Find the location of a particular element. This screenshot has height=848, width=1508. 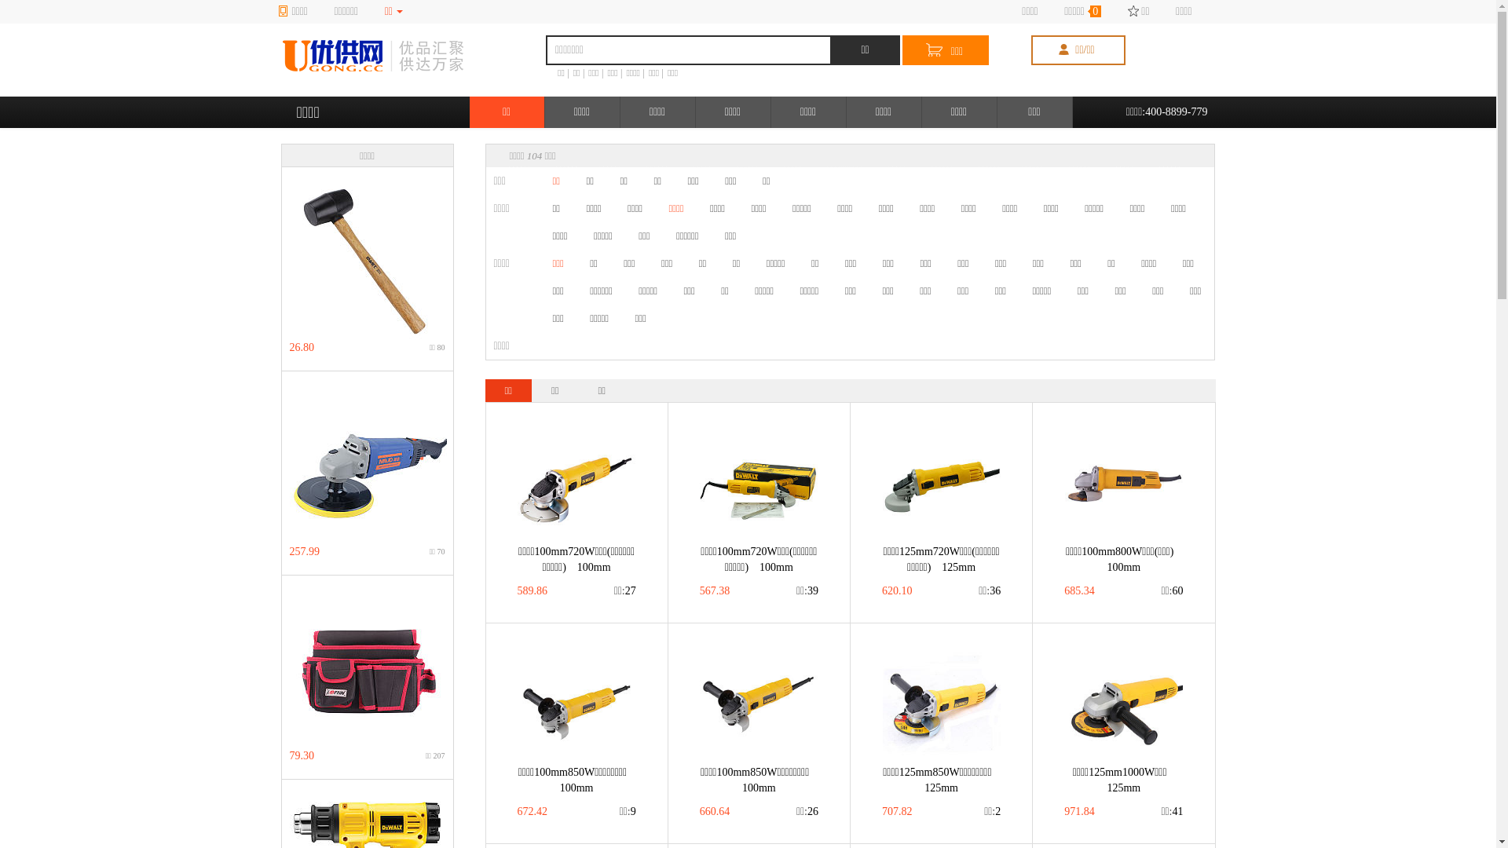

39 is located at coordinates (807, 591).